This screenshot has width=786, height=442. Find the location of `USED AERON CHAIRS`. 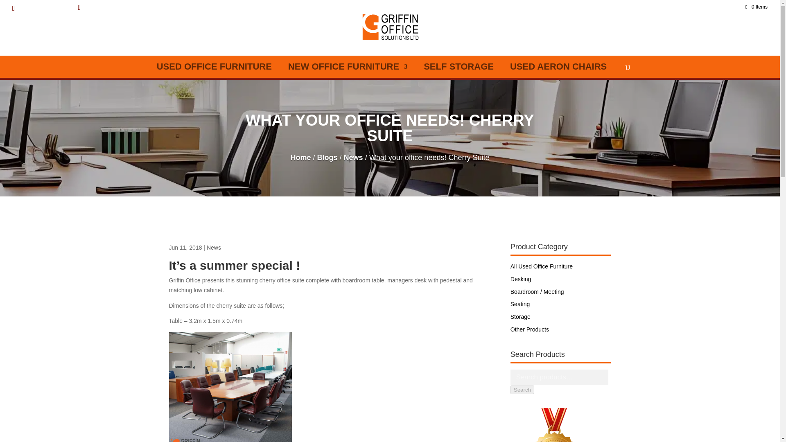

USED AERON CHAIRS is located at coordinates (558, 66).